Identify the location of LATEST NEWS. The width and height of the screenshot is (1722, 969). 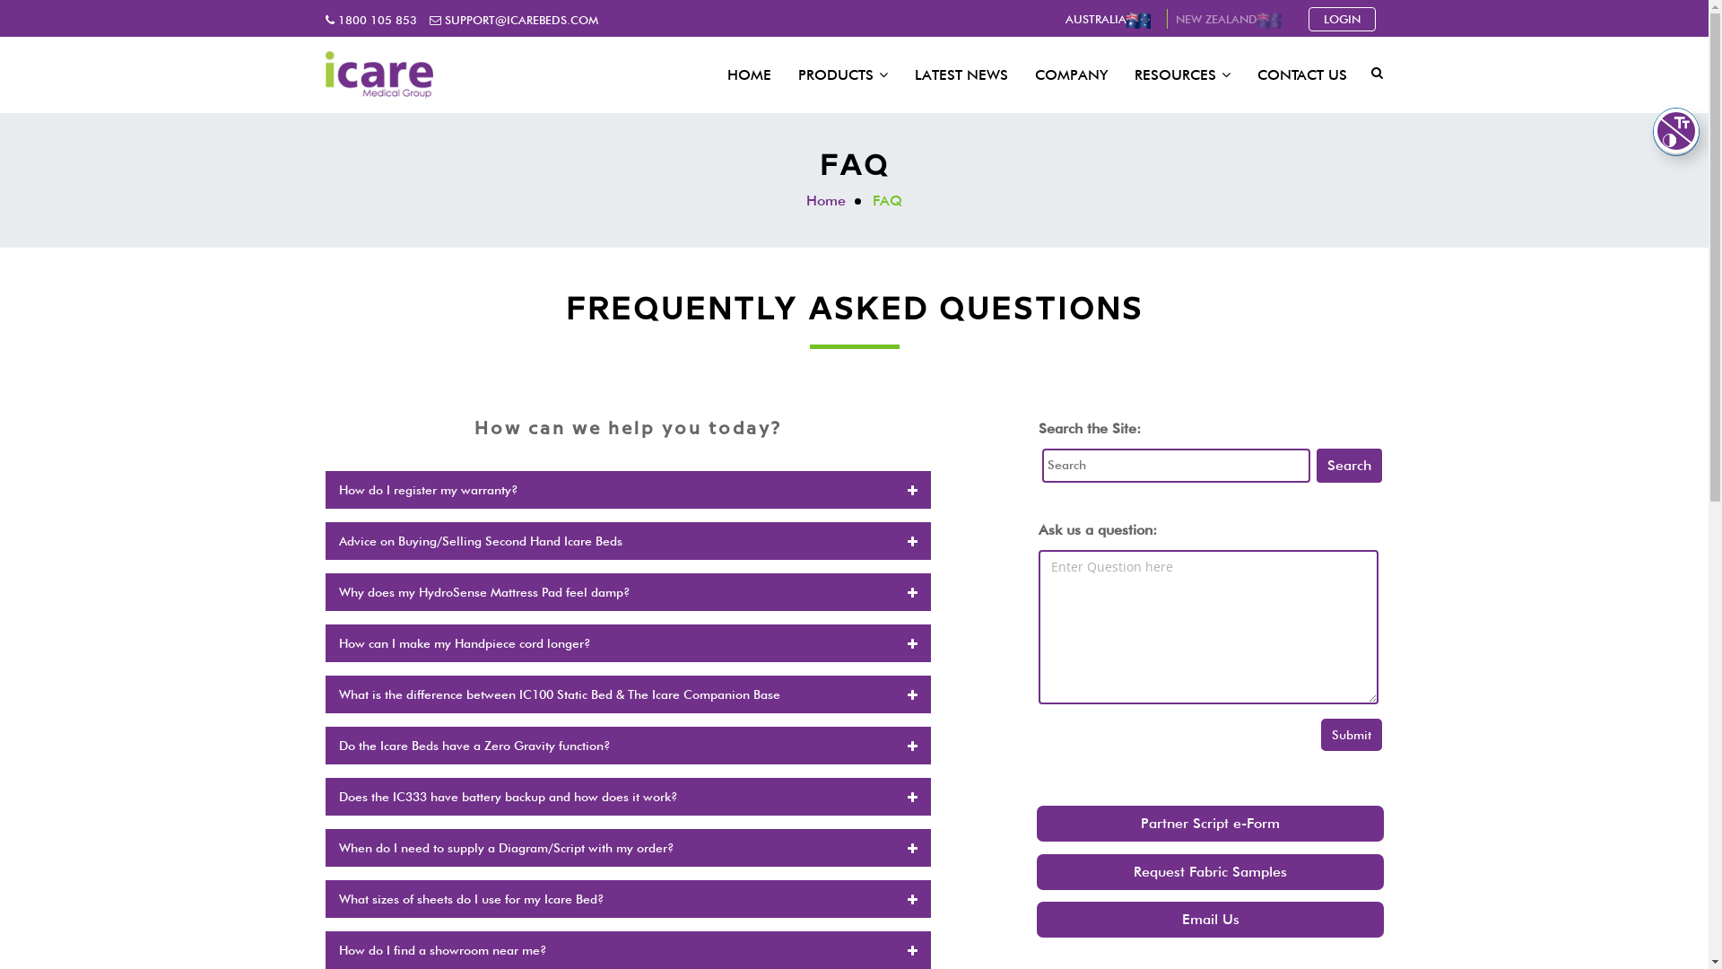
(961, 74).